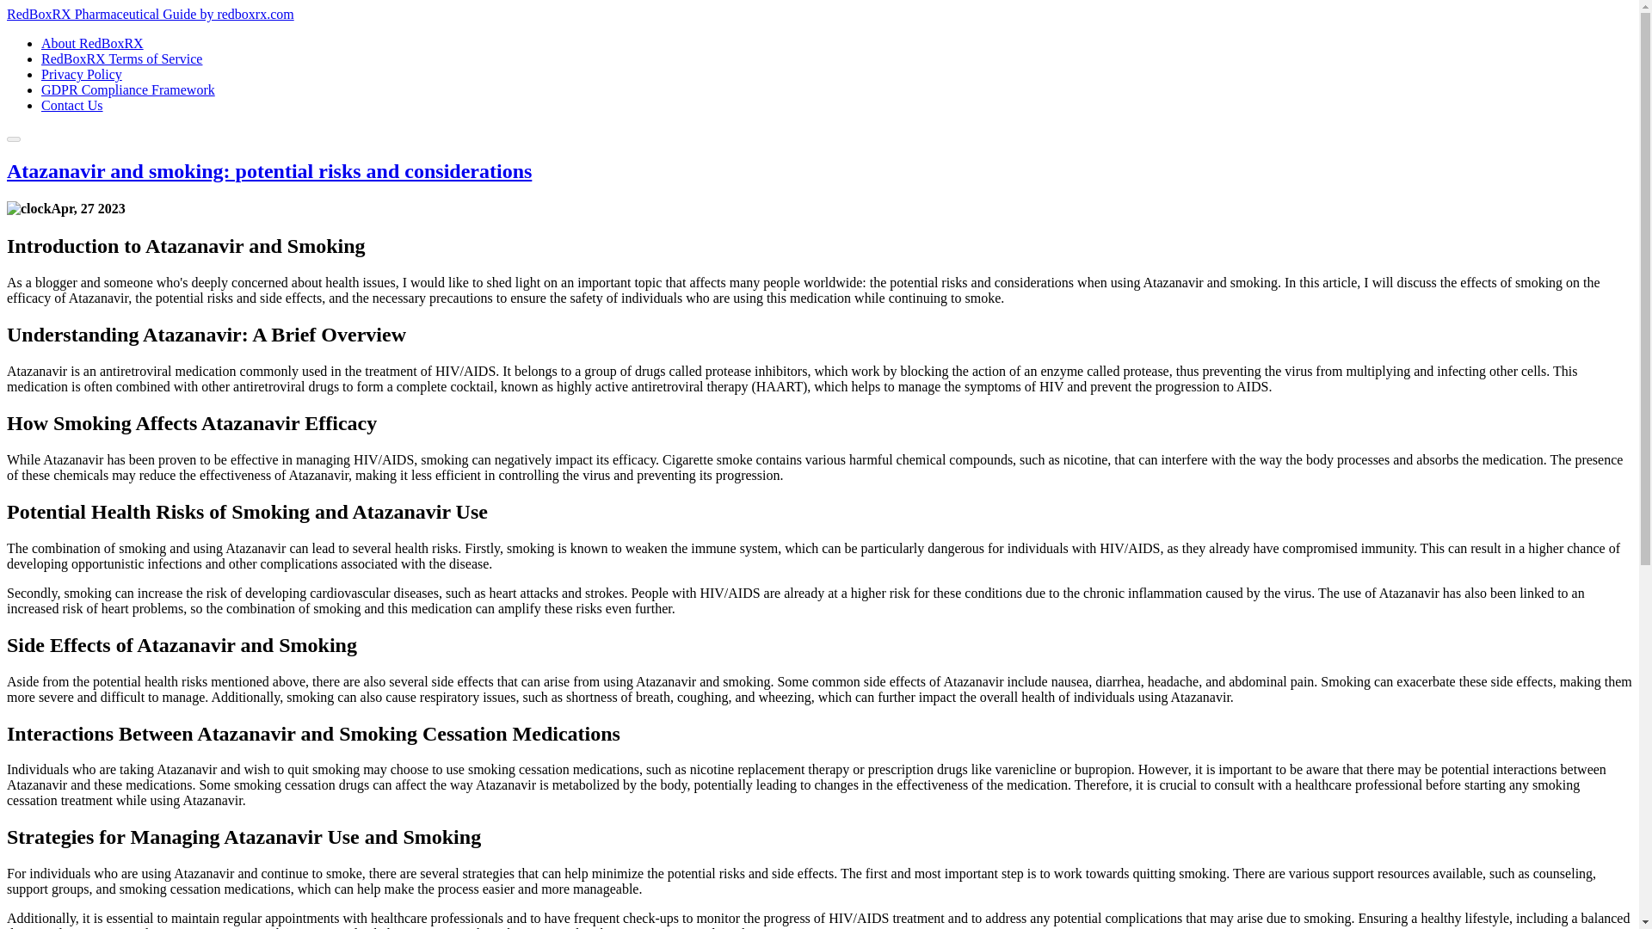  Describe the element at coordinates (150, 14) in the screenshot. I see `RedBoxRX Pharmaceutical Guide by redboxrx.com` at that location.